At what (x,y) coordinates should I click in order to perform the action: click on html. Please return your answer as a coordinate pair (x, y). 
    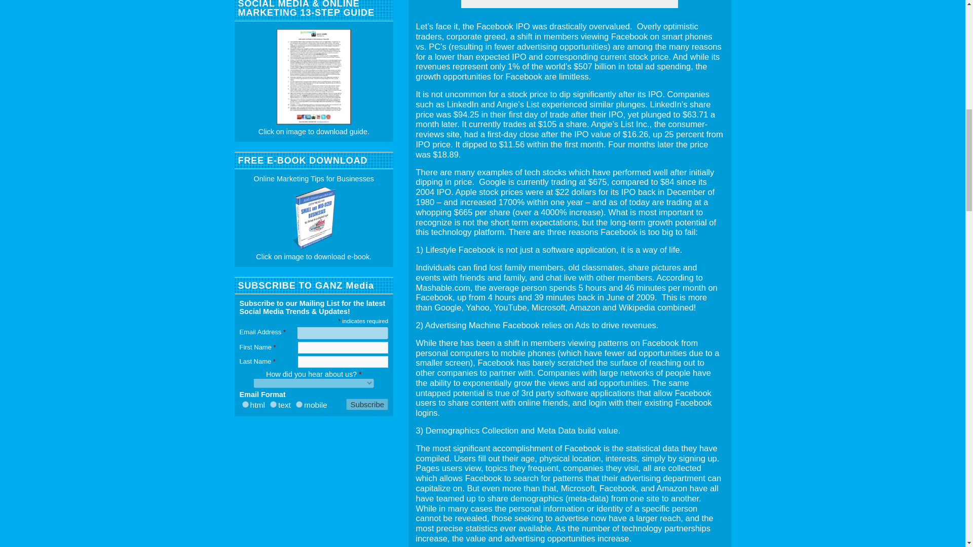
    Looking at the image, I should click on (245, 404).